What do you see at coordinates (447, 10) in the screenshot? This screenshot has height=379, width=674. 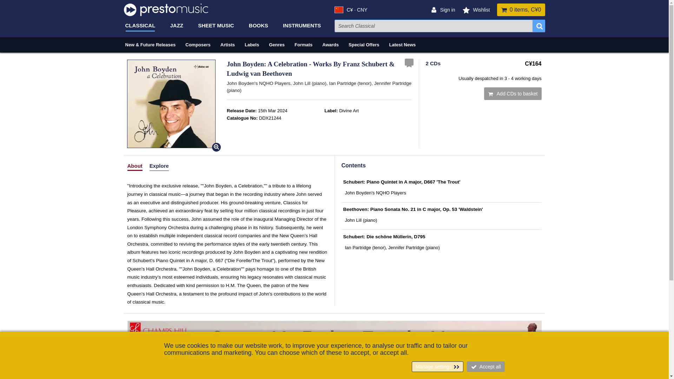 I see `Sign in` at bounding box center [447, 10].